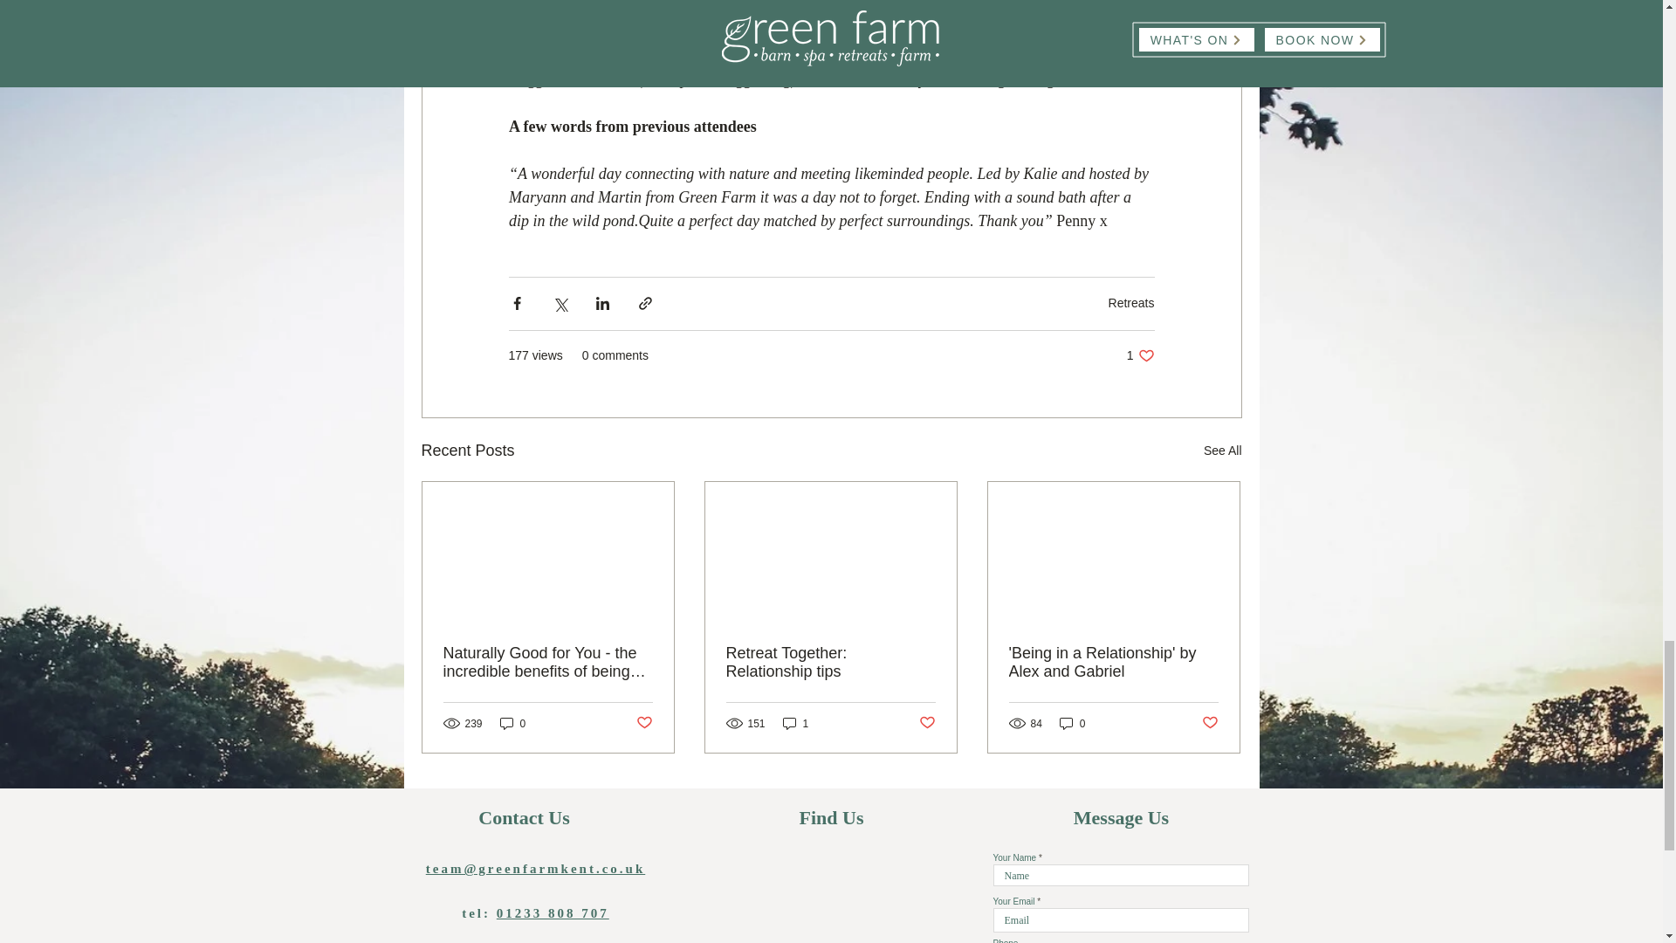 This screenshot has height=943, width=1676. What do you see at coordinates (1140, 355) in the screenshot?
I see `Retreats` at bounding box center [1140, 355].